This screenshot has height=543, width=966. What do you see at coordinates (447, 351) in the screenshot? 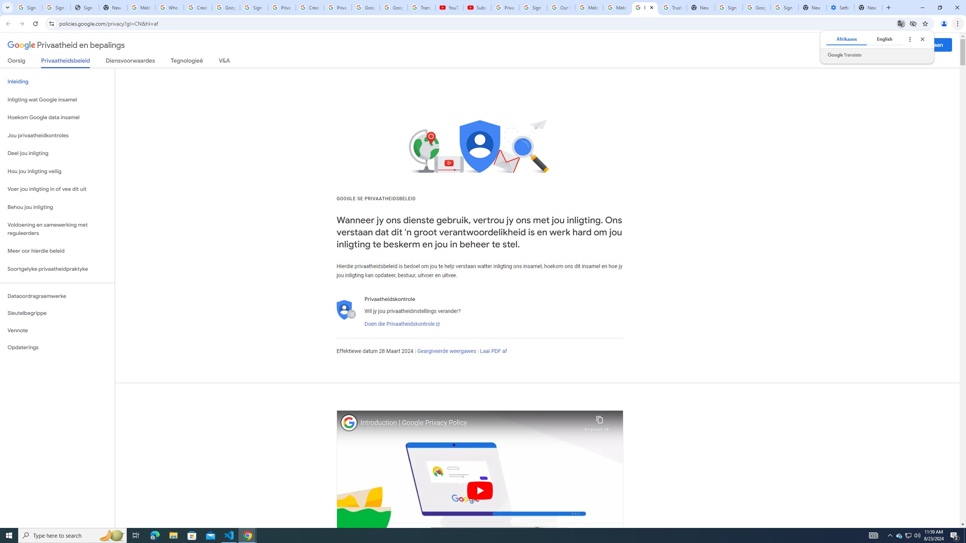
I see `Geargiveerde weergawes` at bounding box center [447, 351].